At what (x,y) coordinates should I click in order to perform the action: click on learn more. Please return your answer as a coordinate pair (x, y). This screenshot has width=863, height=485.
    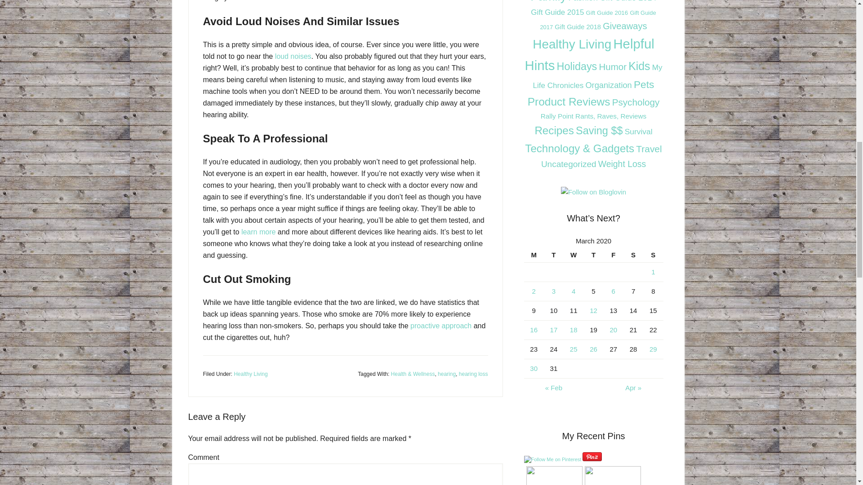
    Looking at the image, I should click on (258, 232).